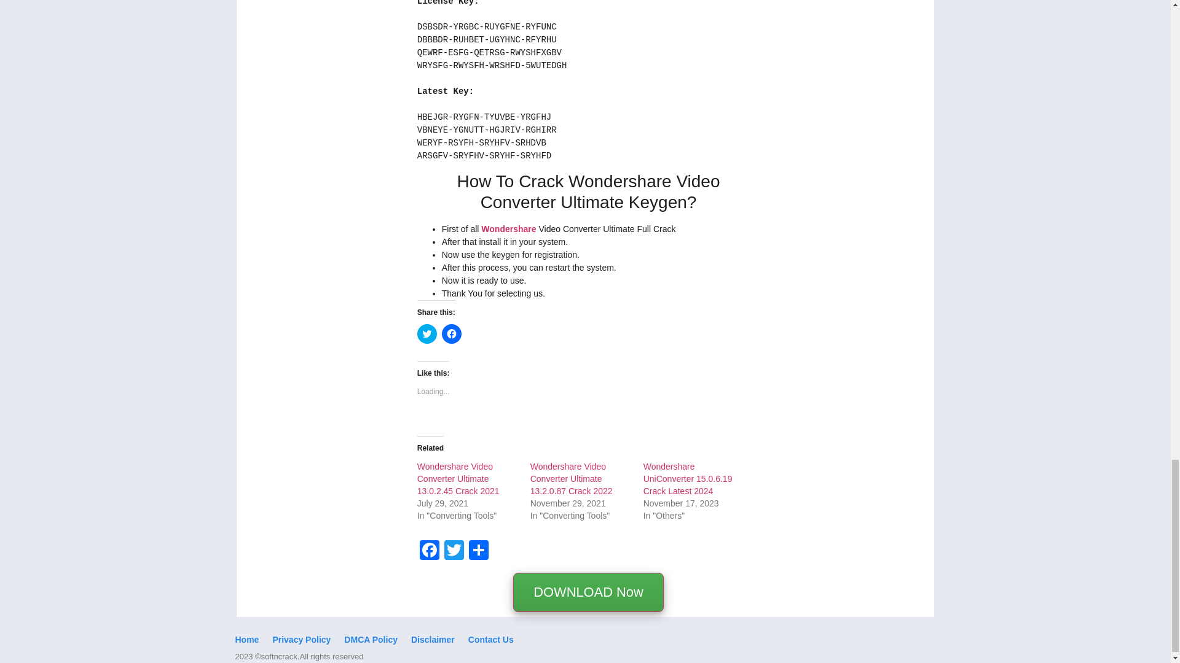  What do you see at coordinates (427, 334) in the screenshot?
I see `Click to share on Twitter` at bounding box center [427, 334].